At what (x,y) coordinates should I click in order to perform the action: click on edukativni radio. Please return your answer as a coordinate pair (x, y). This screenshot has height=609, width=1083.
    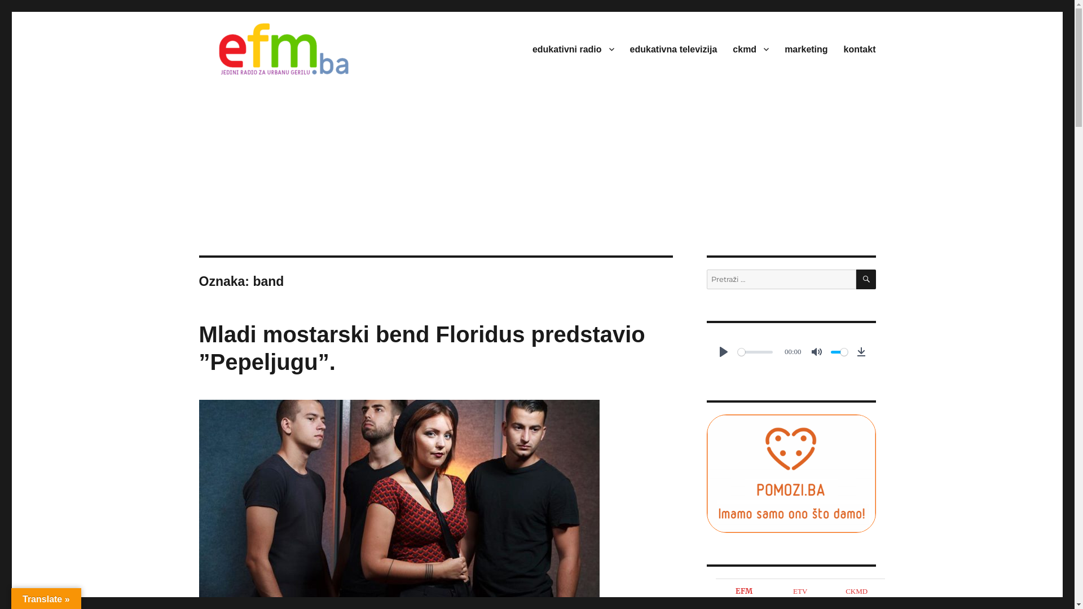
    Looking at the image, I should click on (573, 49).